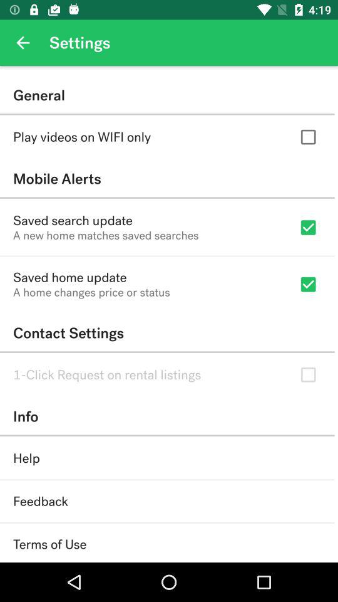 The height and width of the screenshot is (602, 338). Describe the element at coordinates (107, 375) in the screenshot. I see `scroll to 1 click request icon` at that location.